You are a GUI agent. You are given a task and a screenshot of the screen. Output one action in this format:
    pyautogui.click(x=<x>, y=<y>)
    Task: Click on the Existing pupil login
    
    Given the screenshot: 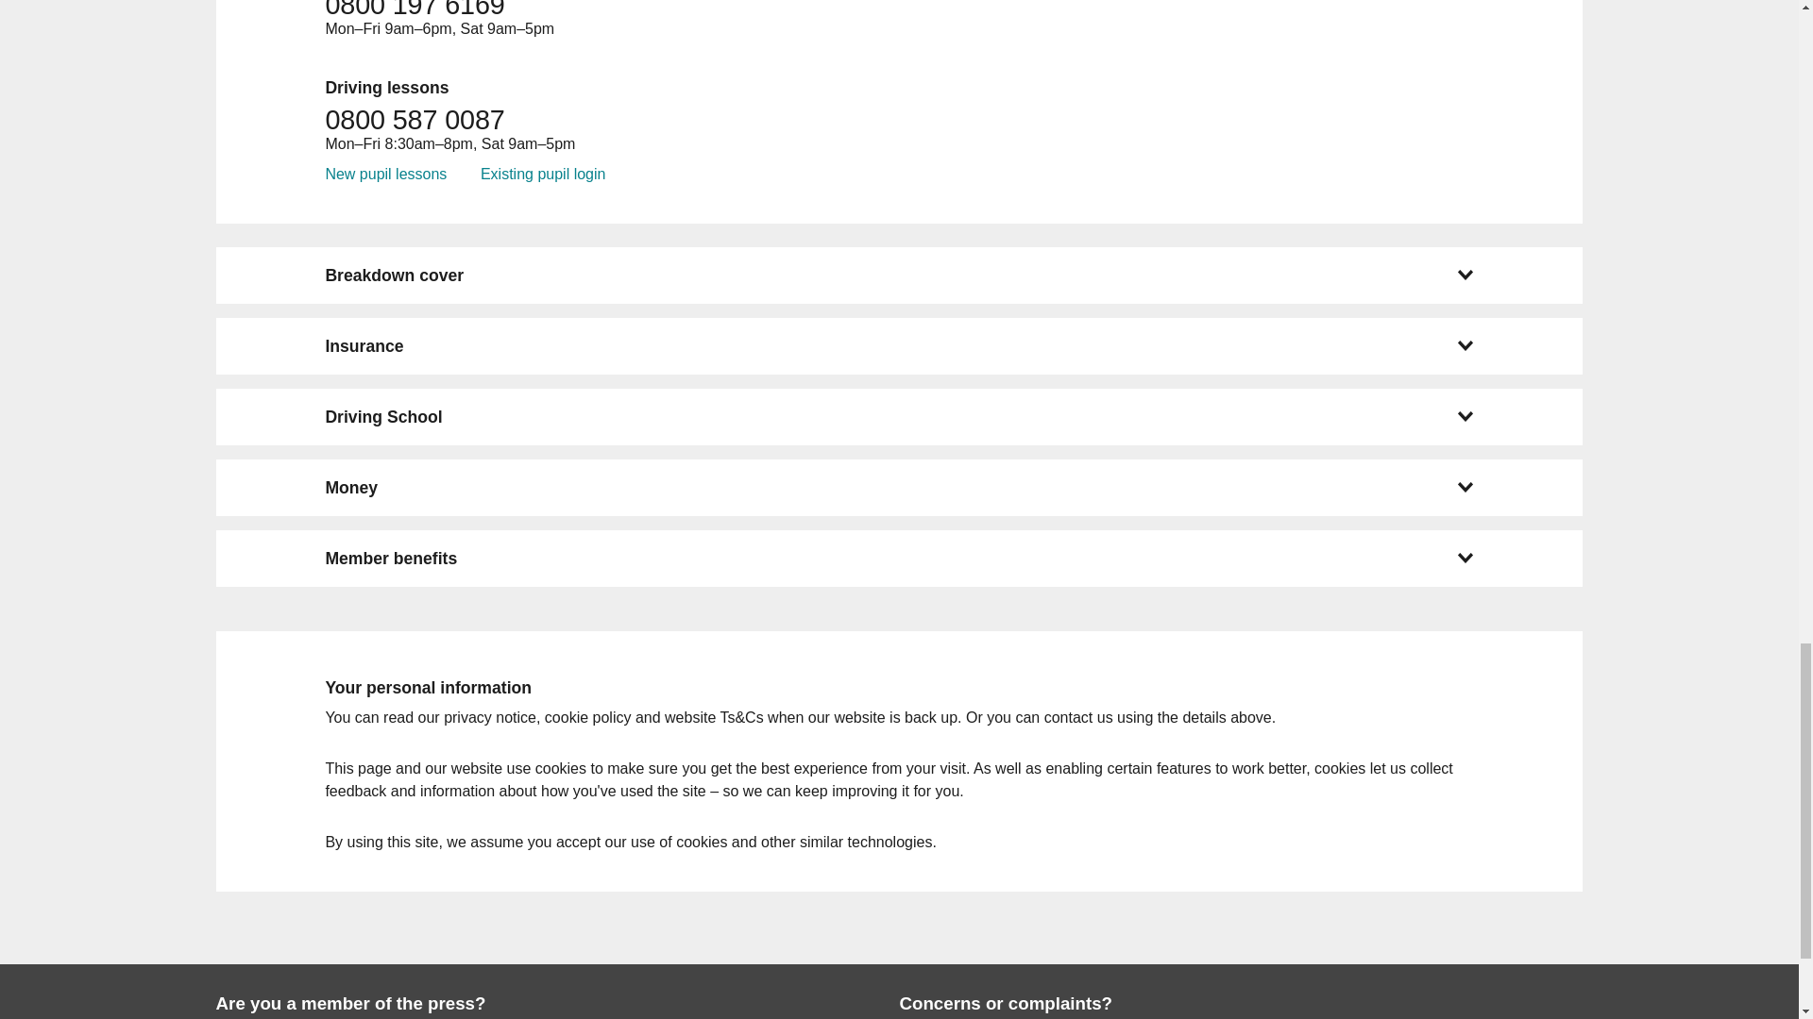 What is the action you would take?
    pyautogui.click(x=542, y=174)
    